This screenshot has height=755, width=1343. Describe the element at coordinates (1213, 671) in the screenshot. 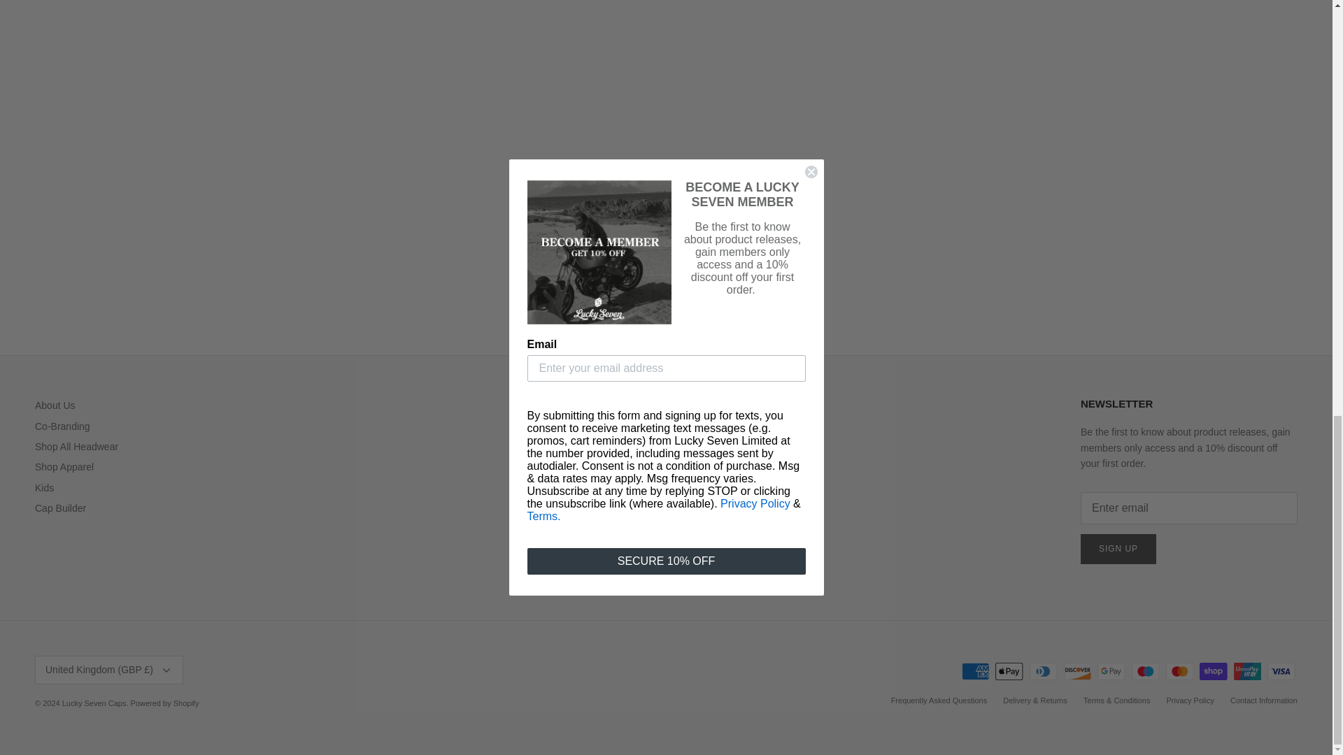

I see `Shop Pay` at that location.